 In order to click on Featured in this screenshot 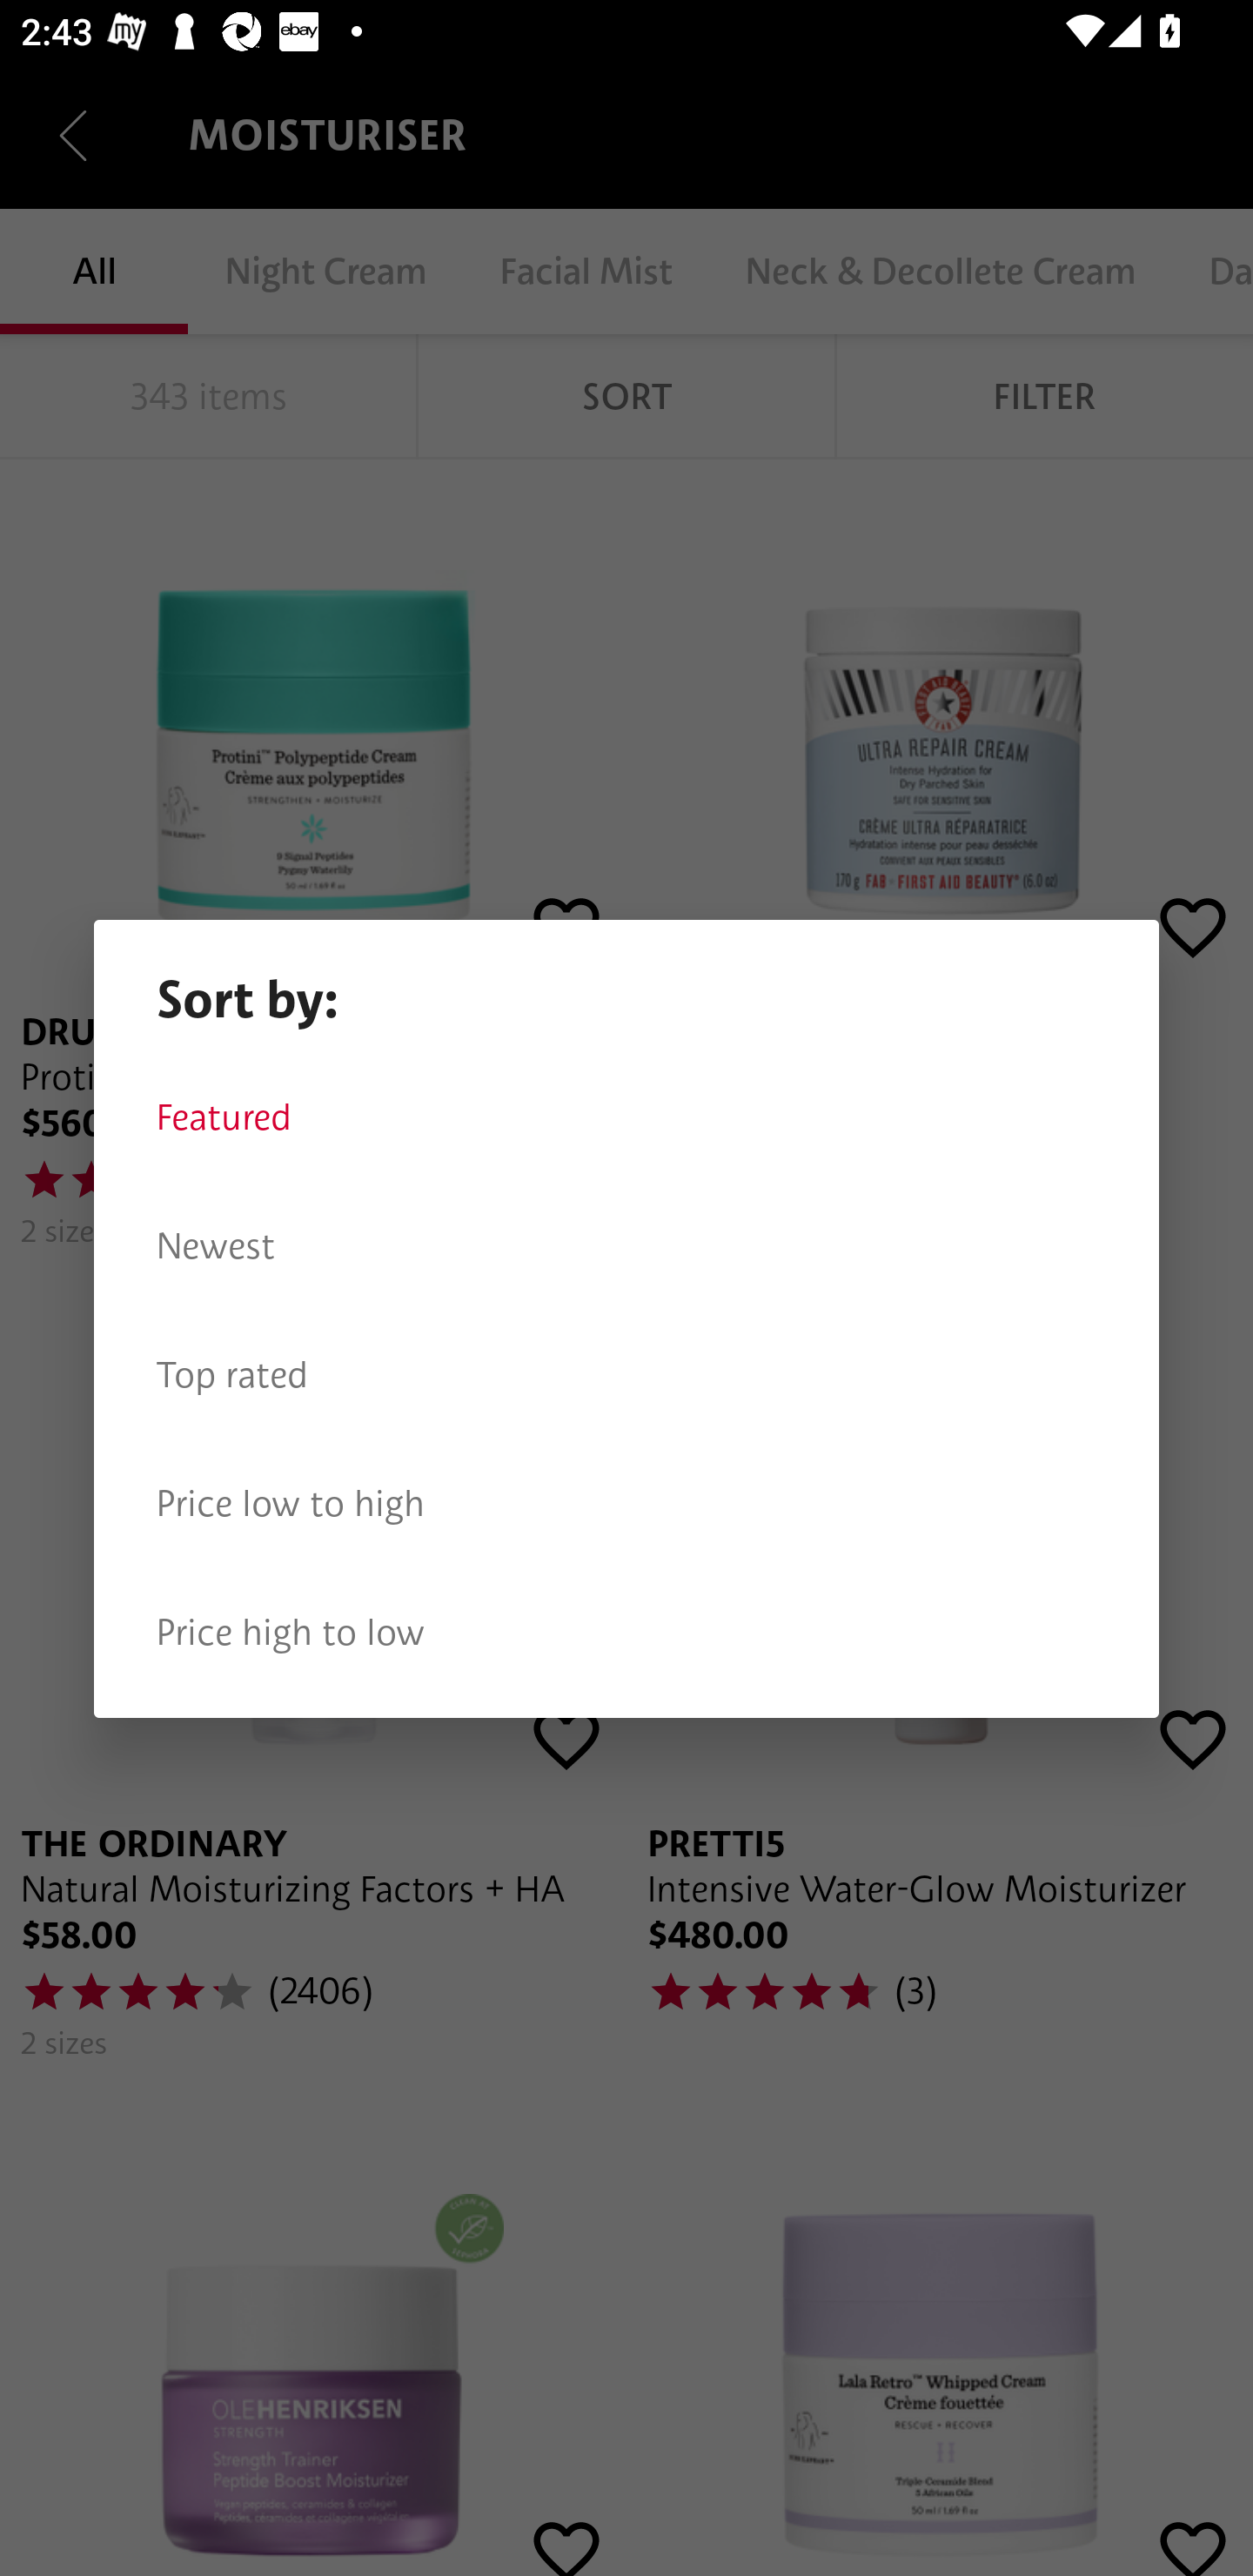, I will do `click(626, 1117)`.